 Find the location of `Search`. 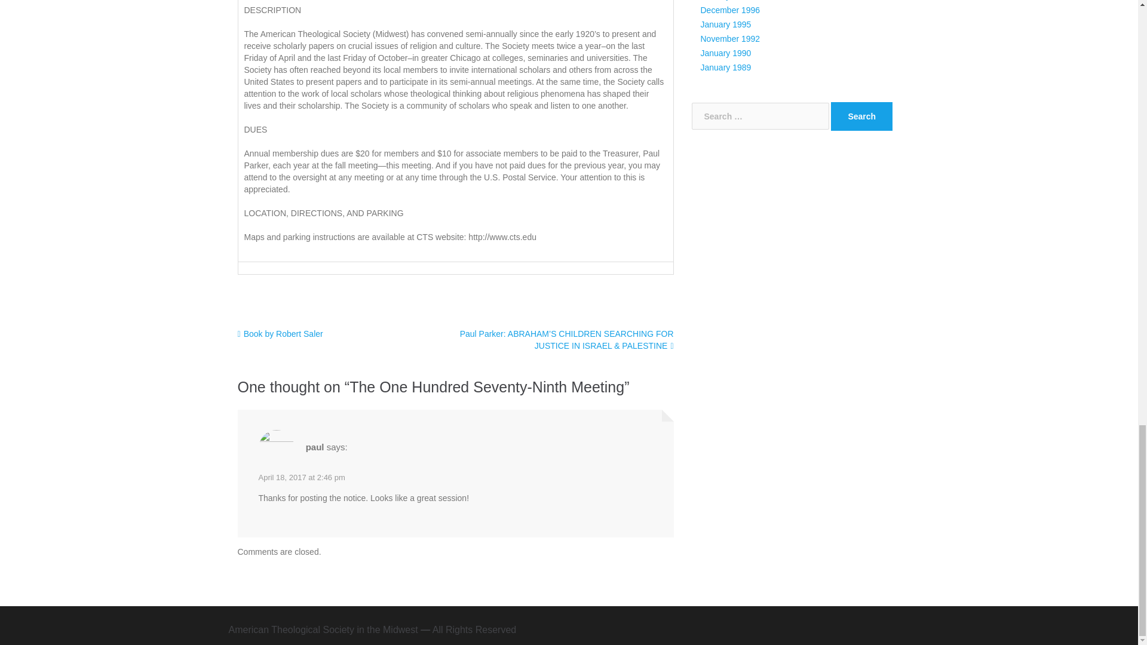

Search is located at coordinates (861, 116).